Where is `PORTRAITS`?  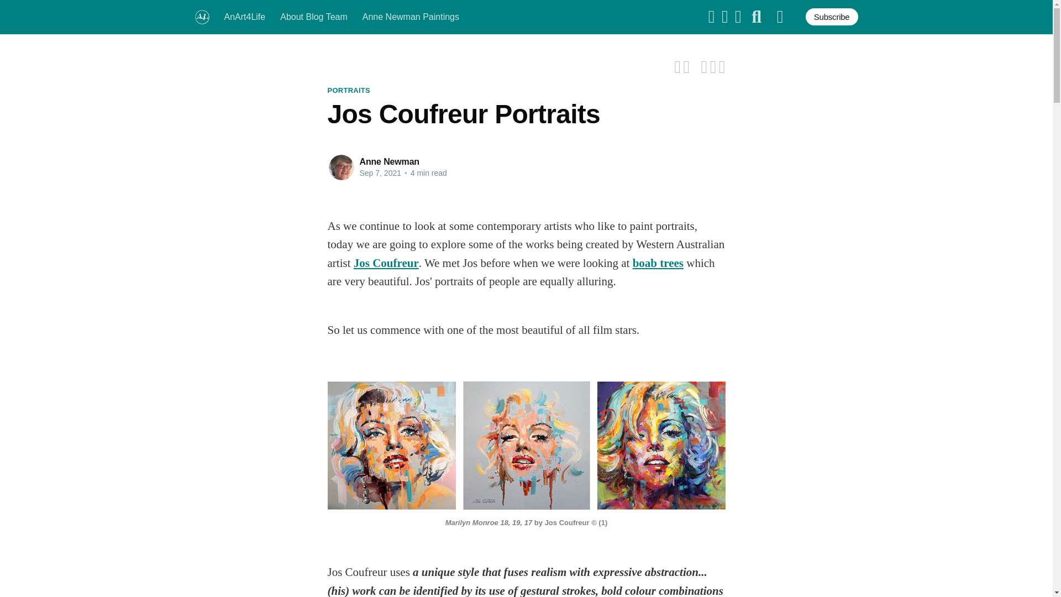
PORTRAITS is located at coordinates (348, 91).